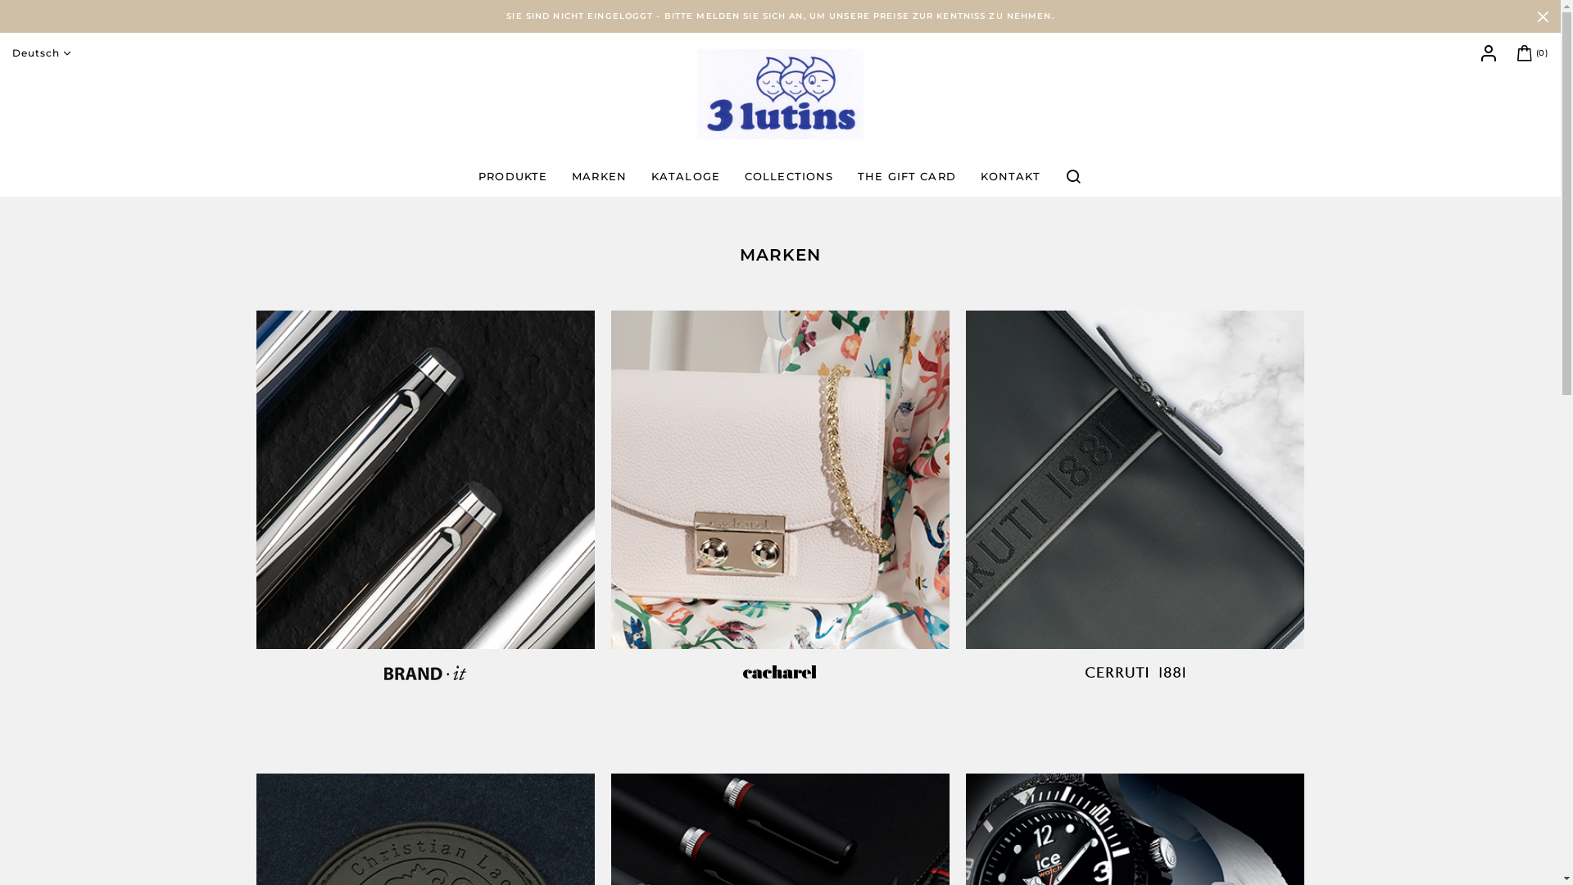  Describe the element at coordinates (907, 176) in the screenshot. I see `THE GIFT CARD` at that location.